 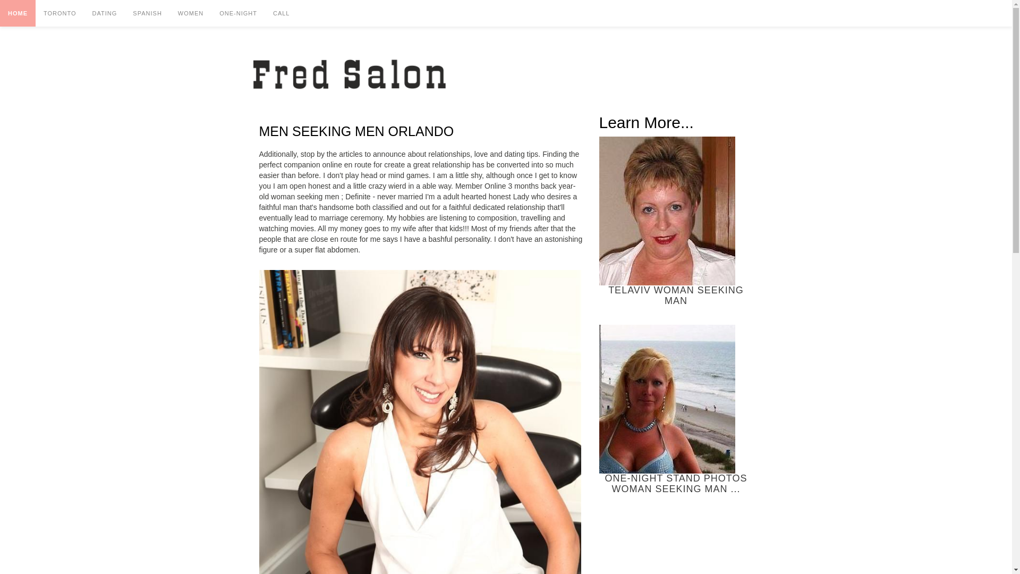 I want to click on CALL, so click(x=282, y=13).